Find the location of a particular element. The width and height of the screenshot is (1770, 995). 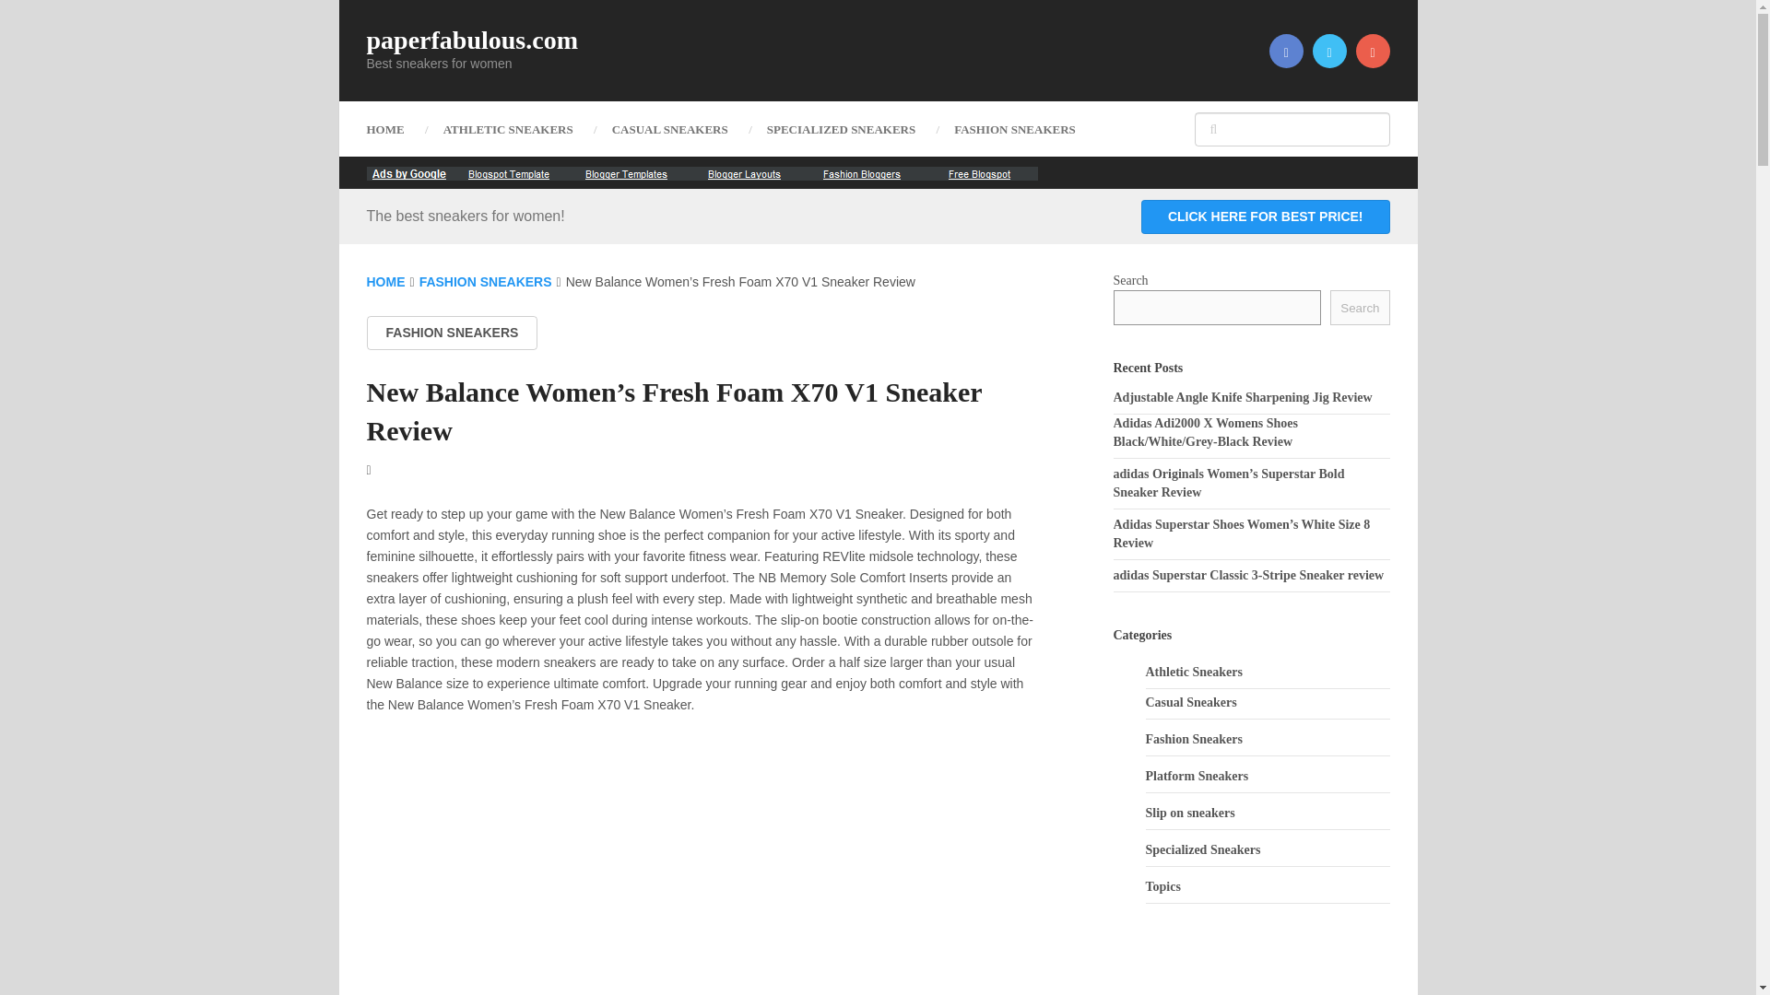

Click here for best price! is located at coordinates (1265, 216).